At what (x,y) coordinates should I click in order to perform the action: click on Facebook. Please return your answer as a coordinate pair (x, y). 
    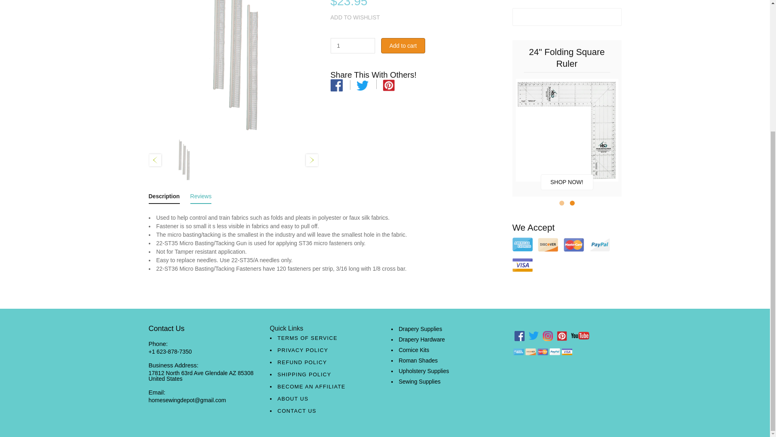
    Looking at the image, I should click on (336, 84).